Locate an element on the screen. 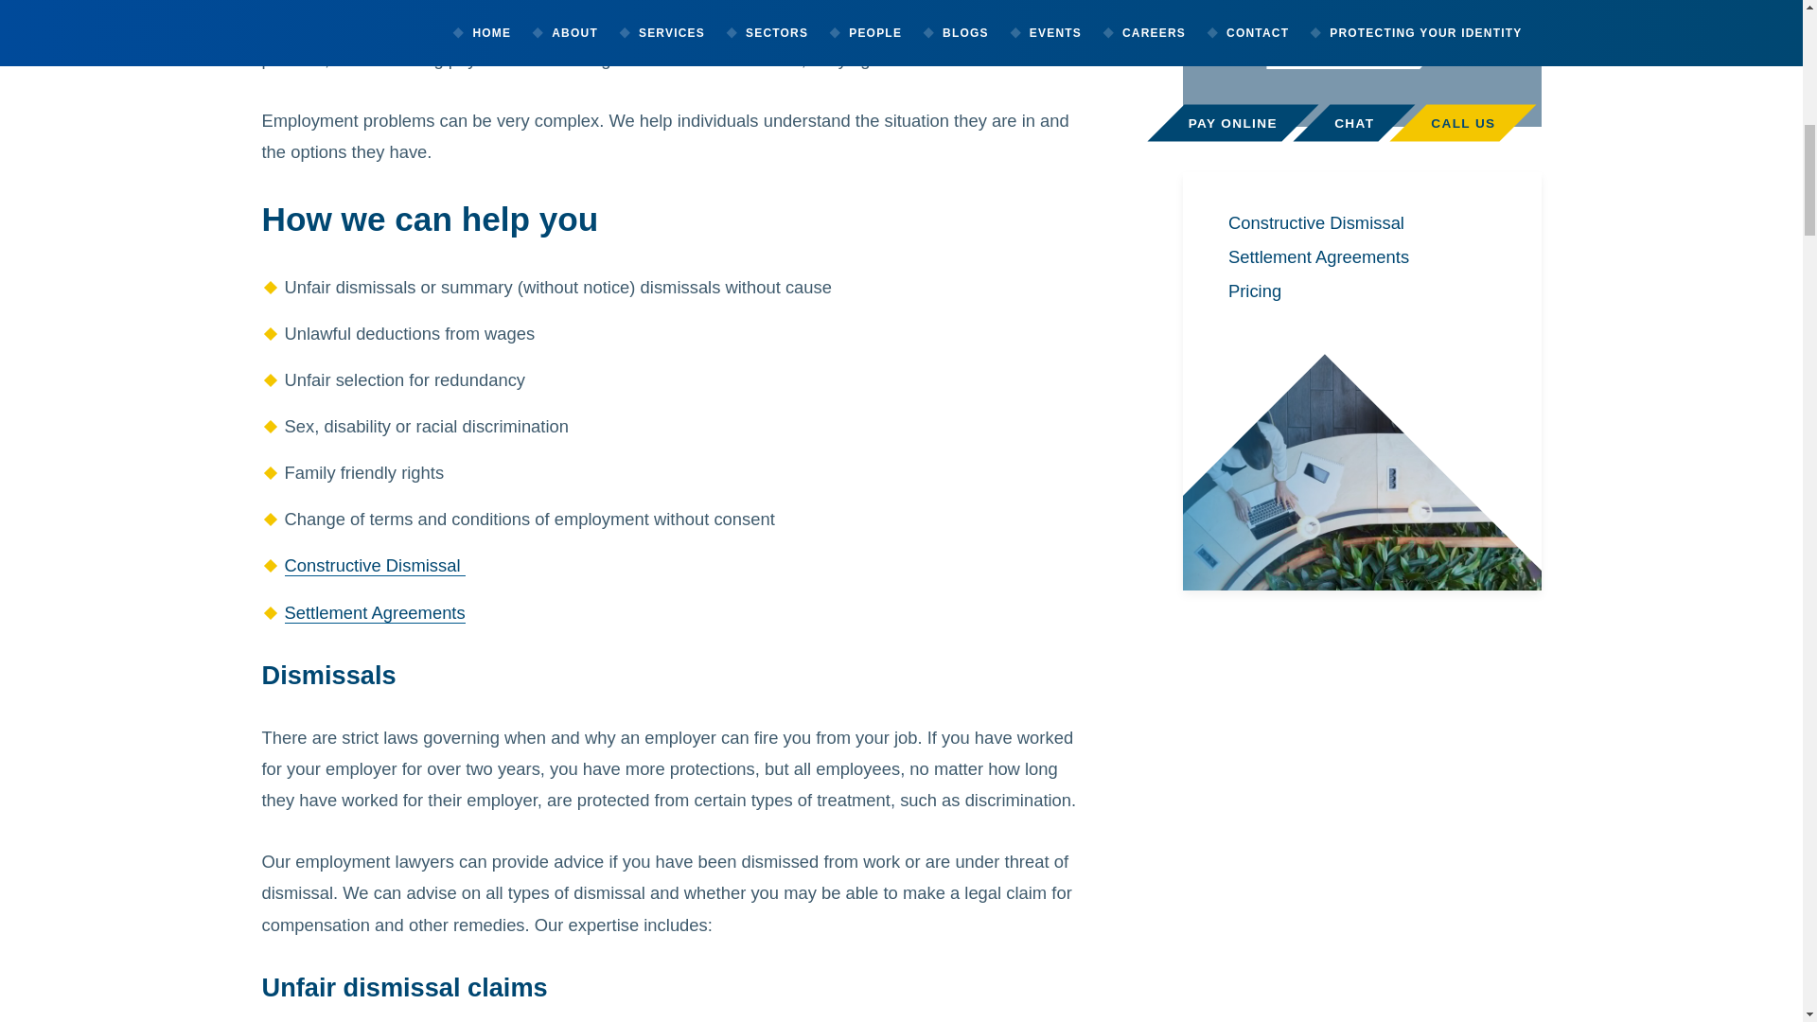 This screenshot has height=1022, width=1817. Send form is located at coordinates (1361, 46).